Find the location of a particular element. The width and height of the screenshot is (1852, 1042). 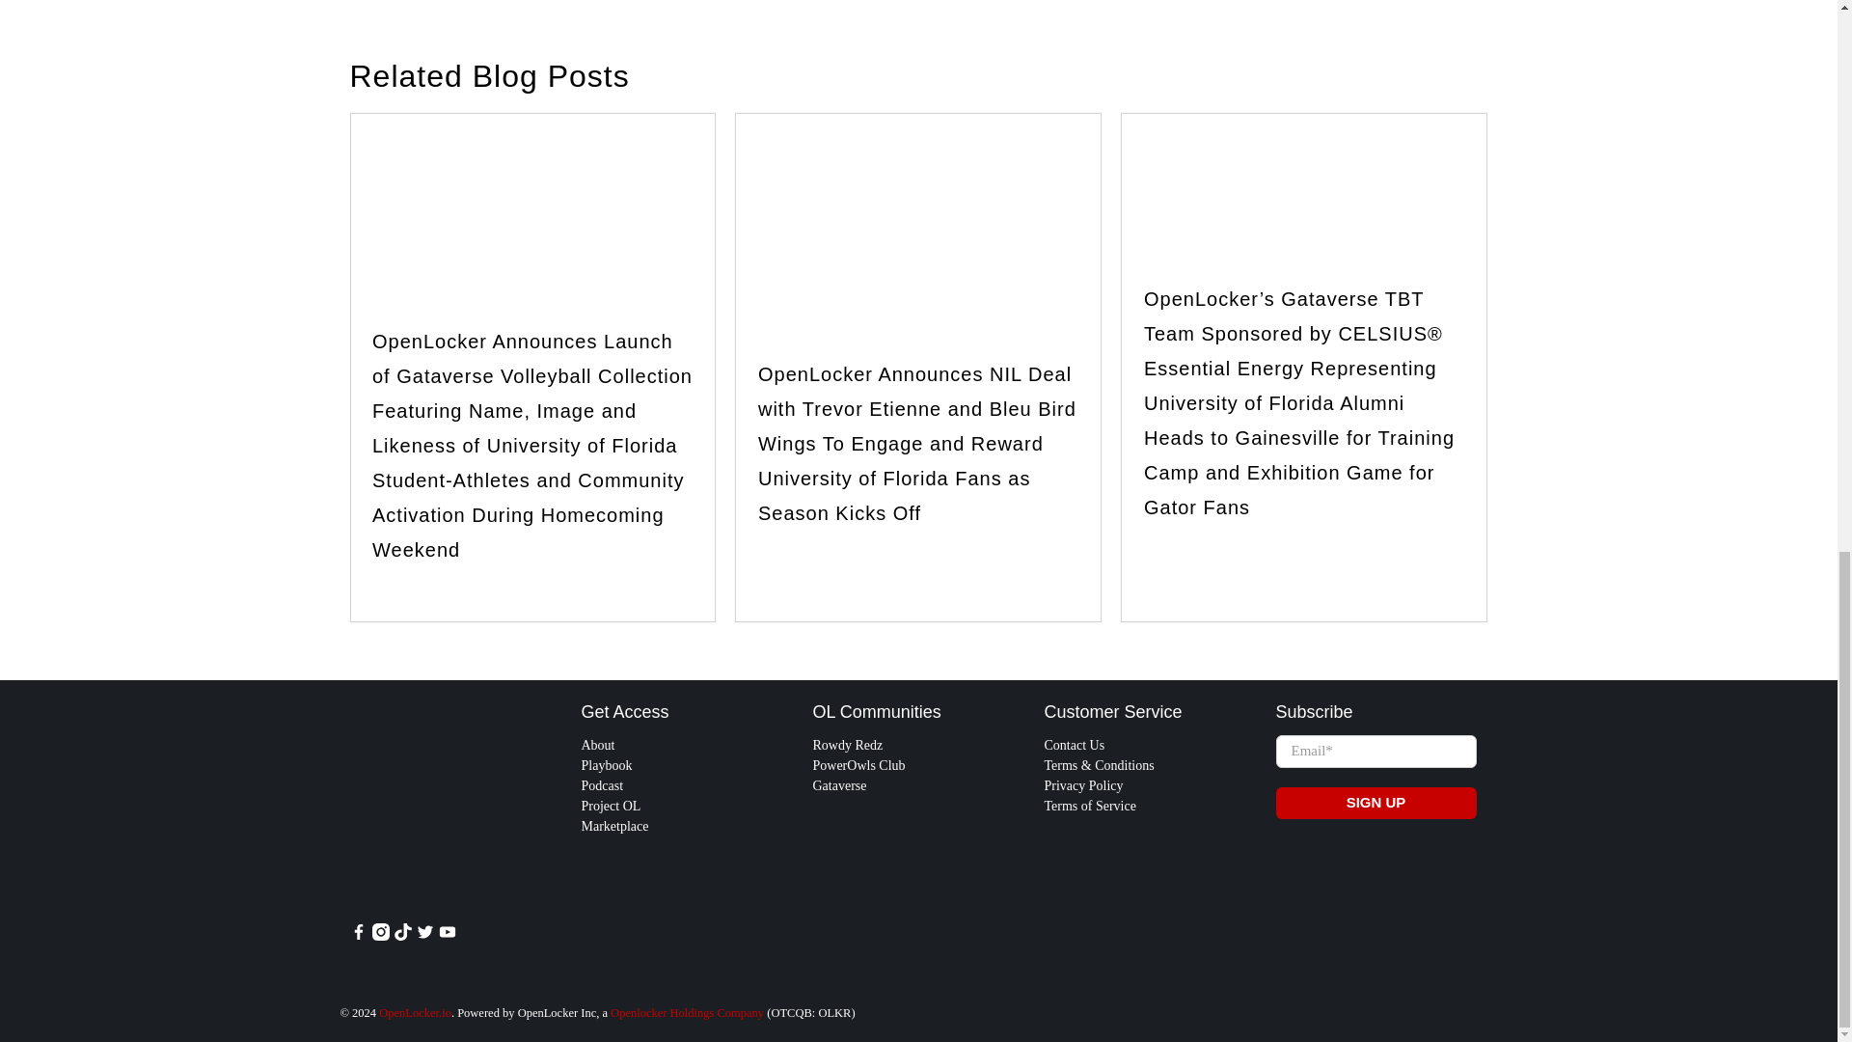

OpenLocker.io on YouTube is located at coordinates (446, 936).